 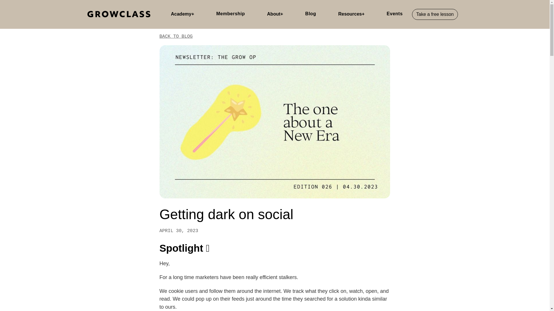 What do you see at coordinates (231, 14) in the screenshot?
I see `Membership` at bounding box center [231, 14].